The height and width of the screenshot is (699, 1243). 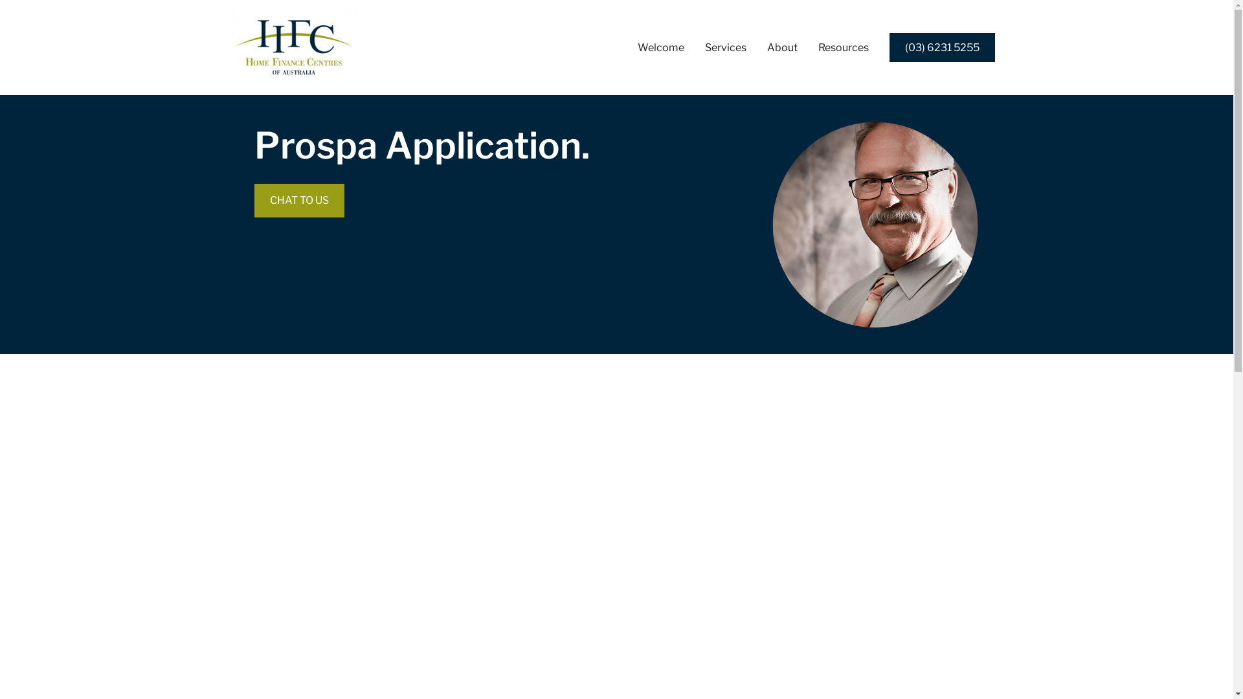 What do you see at coordinates (299, 201) in the screenshot?
I see `CHAT TO US` at bounding box center [299, 201].